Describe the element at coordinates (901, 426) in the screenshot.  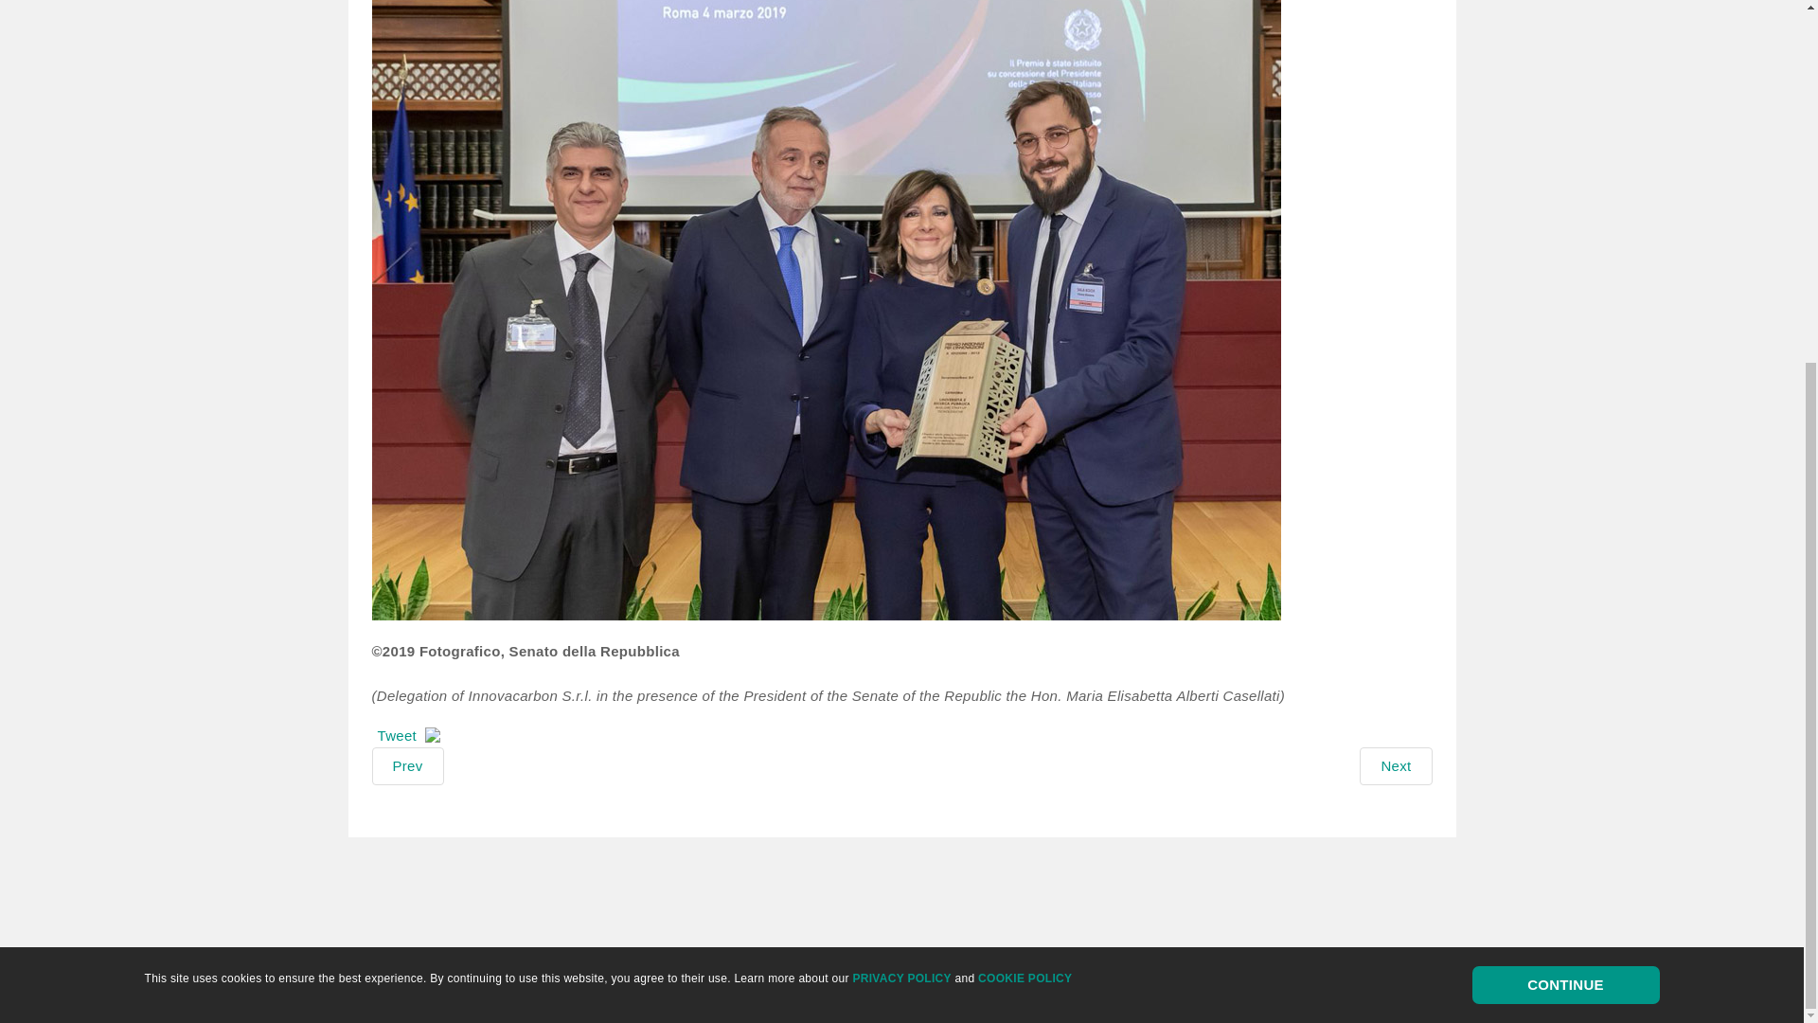
I see `PRIVACY POLICY` at that location.